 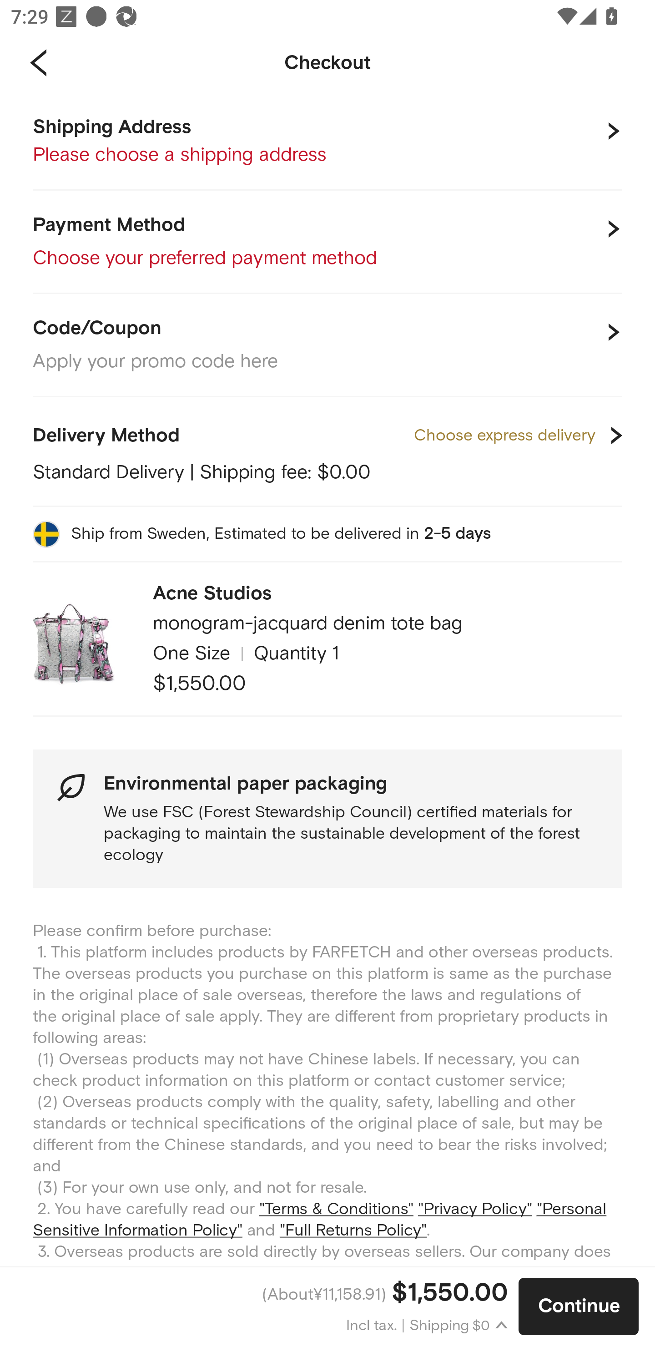 I want to click on Continue, so click(x=579, y=1306).